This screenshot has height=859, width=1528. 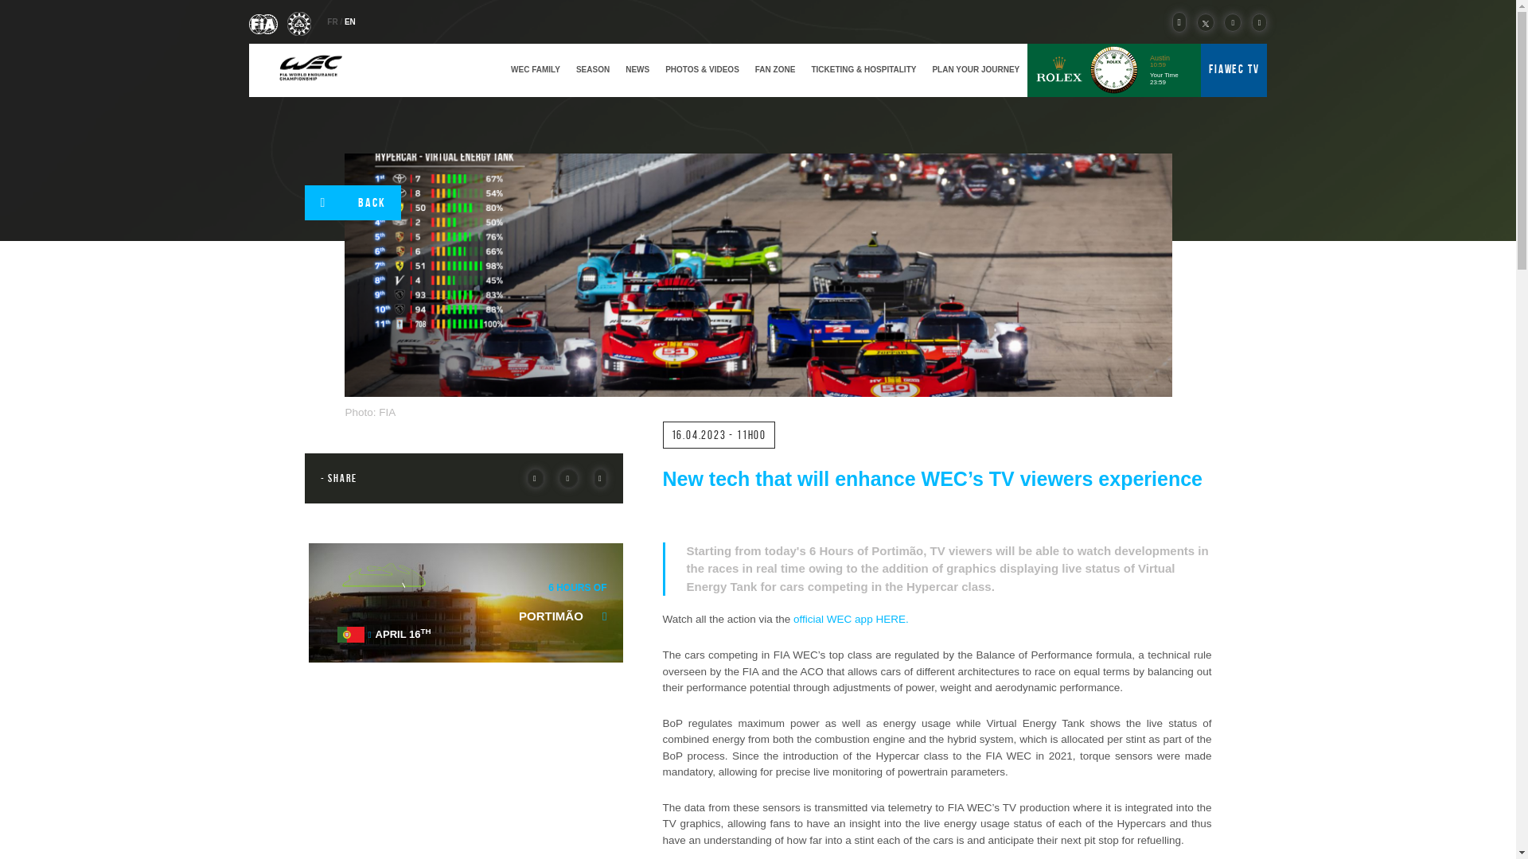 What do you see at coordinates (1256, 22) in the screenshot?
I see `Follow us on instagram` at bounding box center [1256, 22].